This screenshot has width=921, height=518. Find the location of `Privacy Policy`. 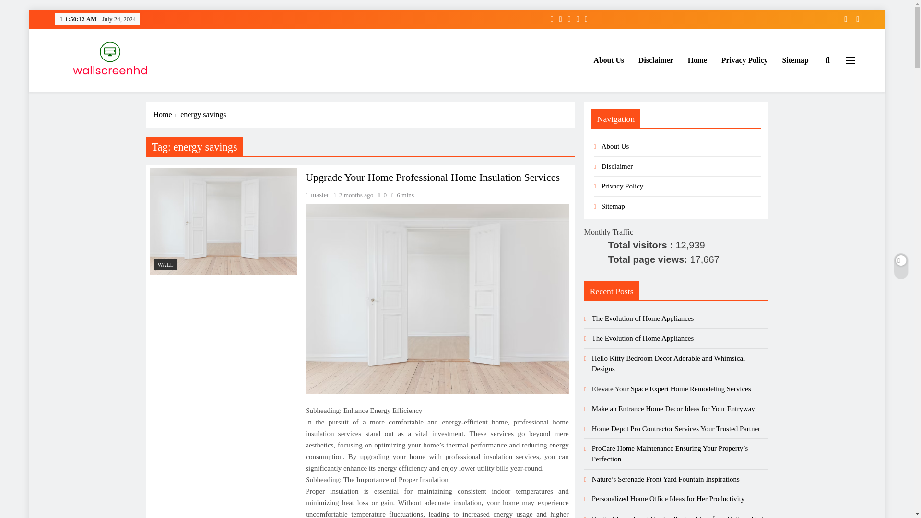

Privacy Policy is located at coordinates (744, 60).